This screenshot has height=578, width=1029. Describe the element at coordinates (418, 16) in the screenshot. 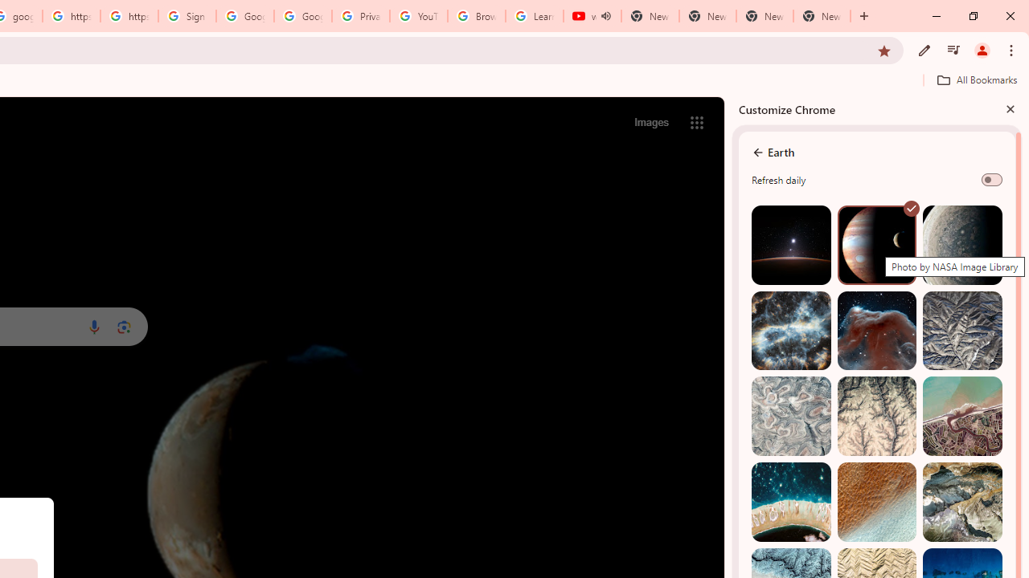

I see `YouTube` at that location.